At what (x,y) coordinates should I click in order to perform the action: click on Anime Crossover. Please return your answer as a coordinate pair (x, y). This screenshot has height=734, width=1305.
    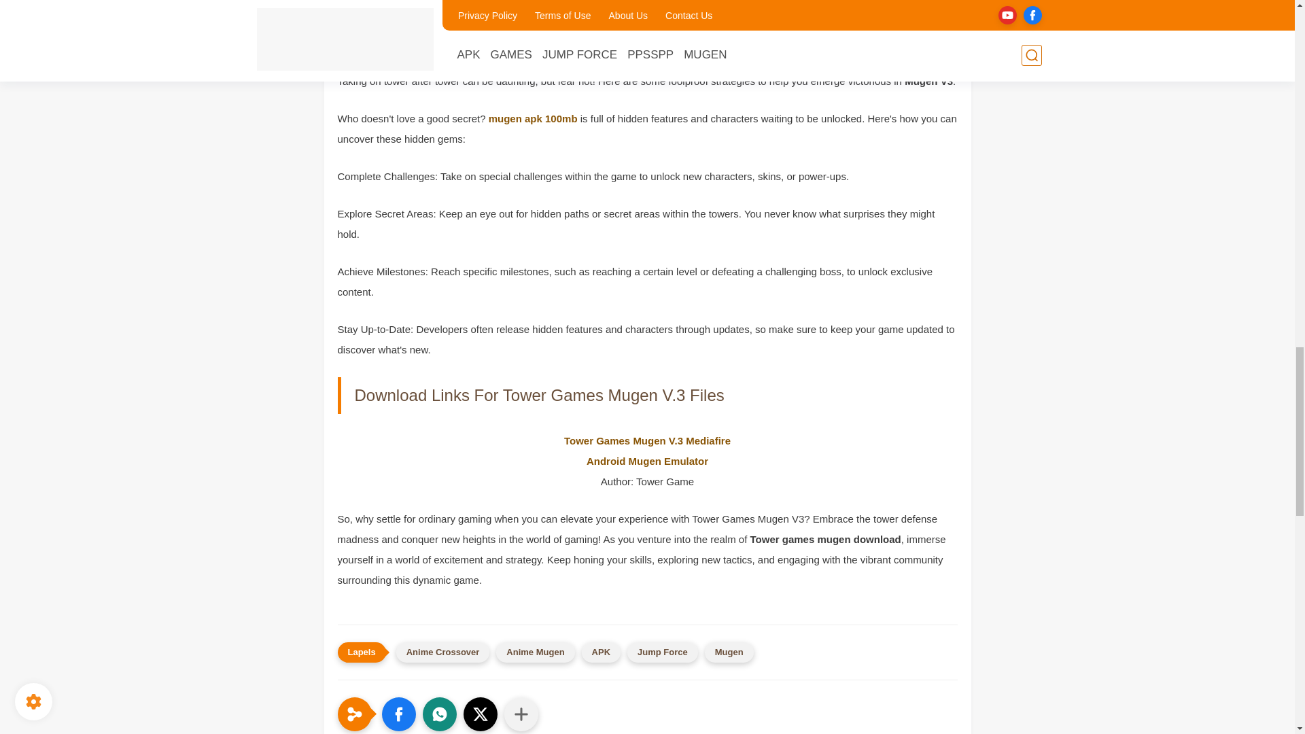
    Looking at the image, I should click on (443, 652).